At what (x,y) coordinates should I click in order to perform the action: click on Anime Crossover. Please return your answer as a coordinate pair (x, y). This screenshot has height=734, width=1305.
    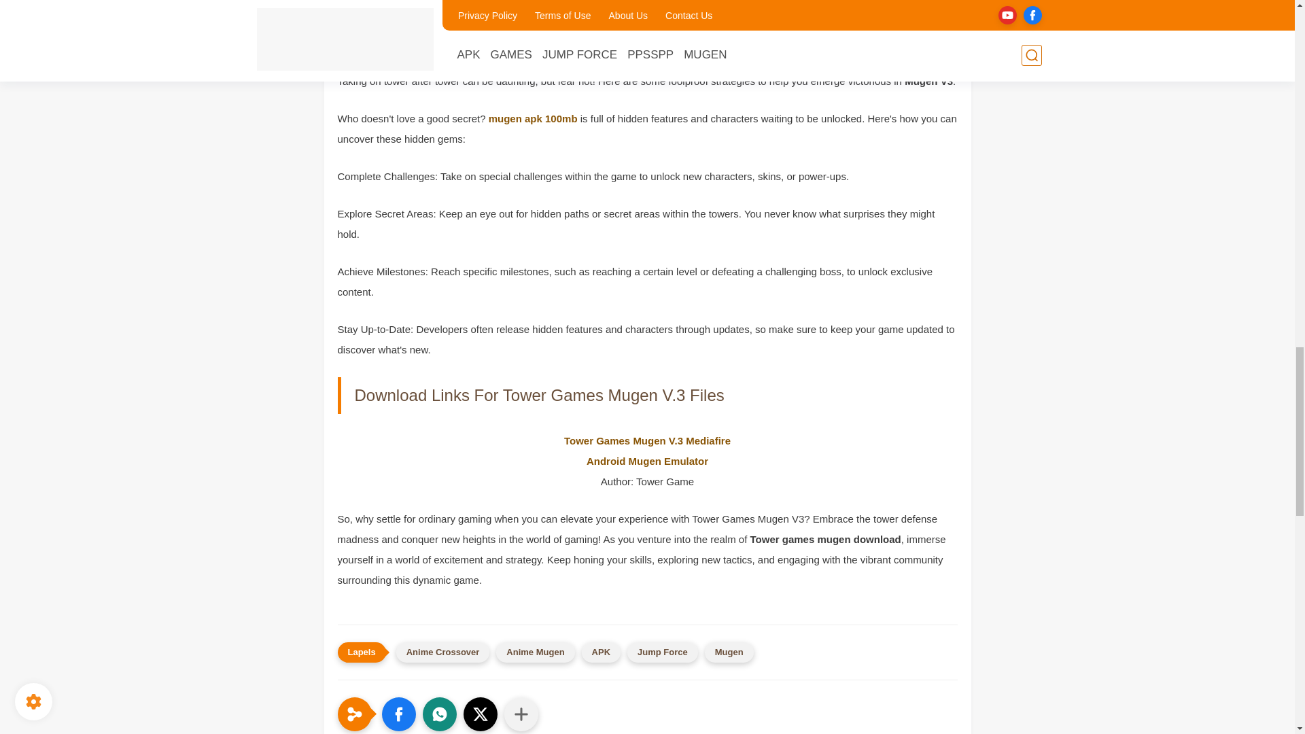
    Looking at the image, I should click on (443, 652).